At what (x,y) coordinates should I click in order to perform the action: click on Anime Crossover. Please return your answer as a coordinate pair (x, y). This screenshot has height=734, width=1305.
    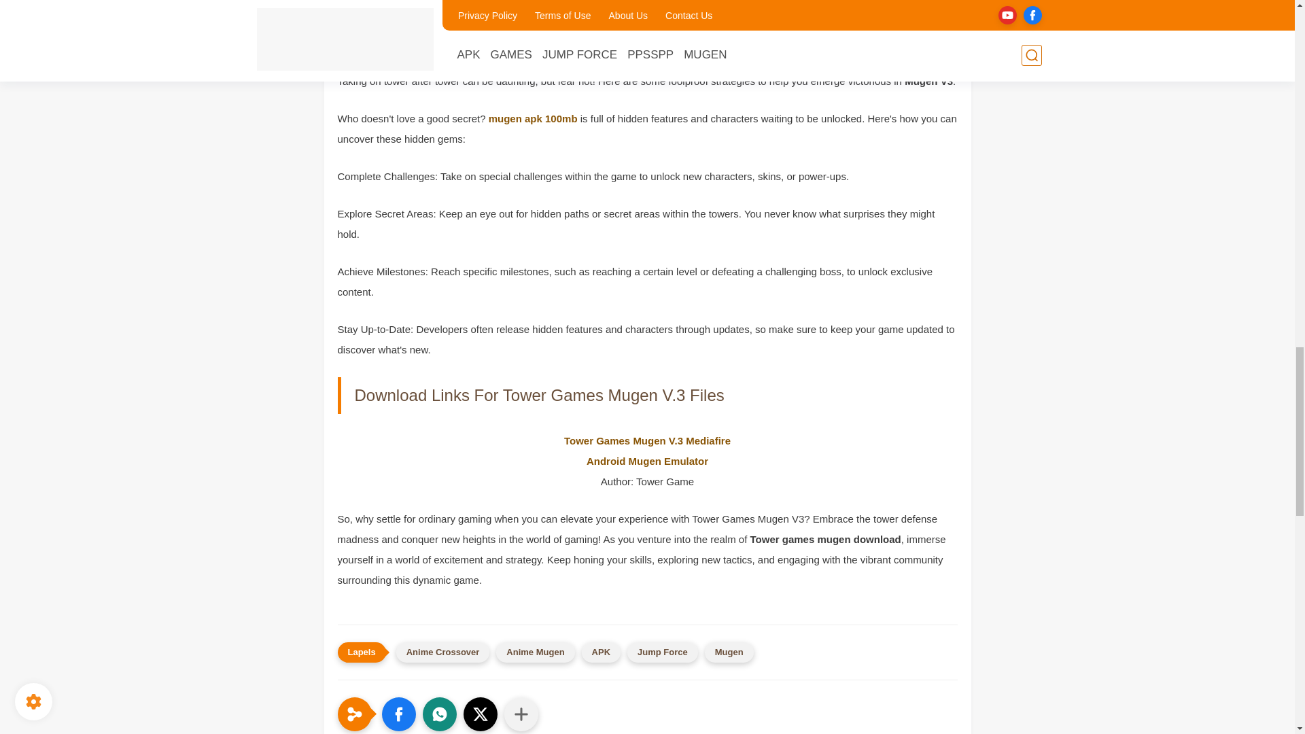
    Looking at the image, I should click on (443, 652).